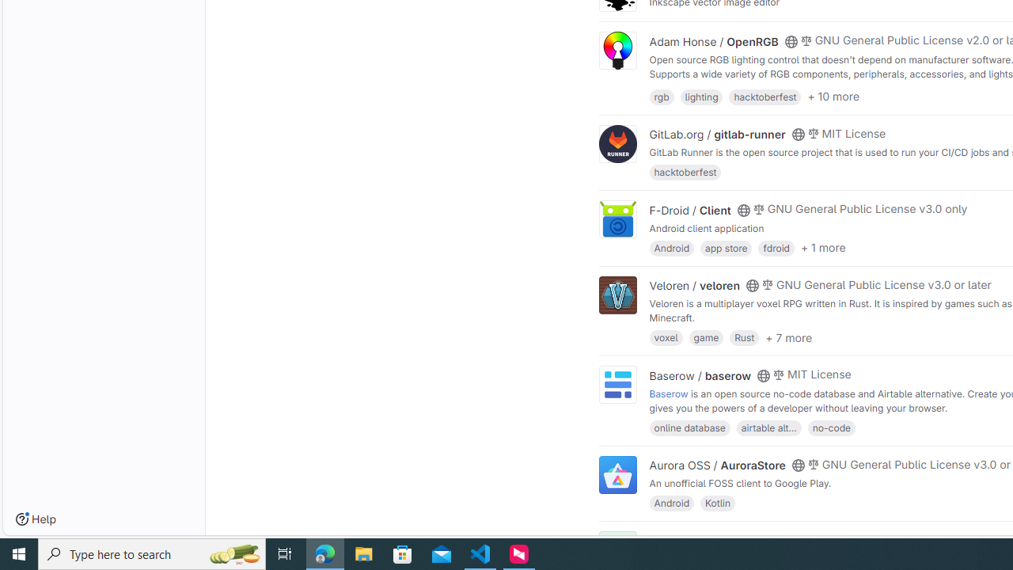  What do you see at coordinates (617, 551) in the screenshot?
I see `F` at bounding box center [617, 551].